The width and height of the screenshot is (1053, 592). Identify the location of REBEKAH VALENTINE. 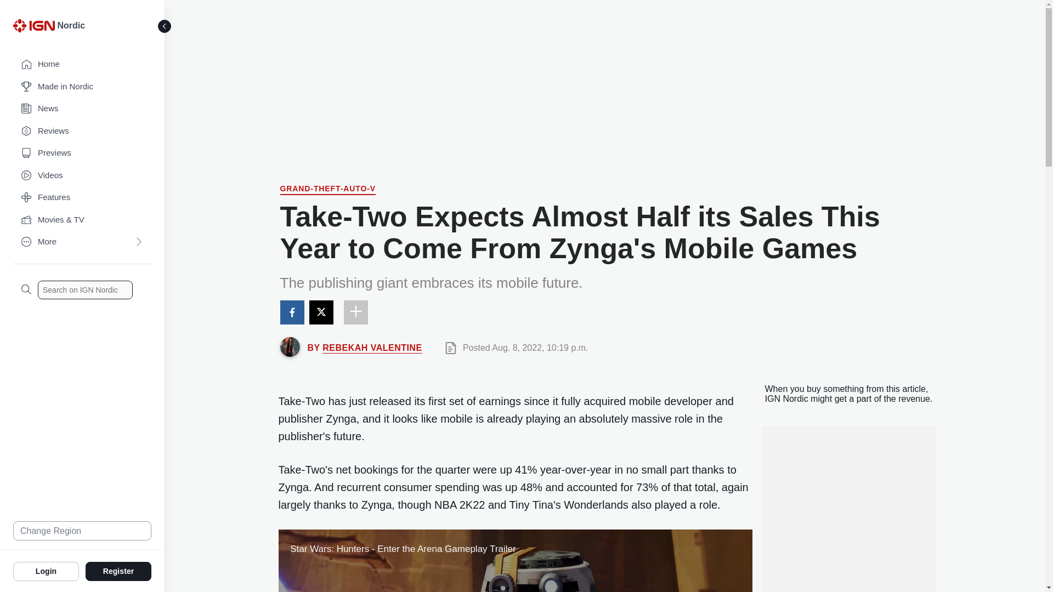
(372, 348).